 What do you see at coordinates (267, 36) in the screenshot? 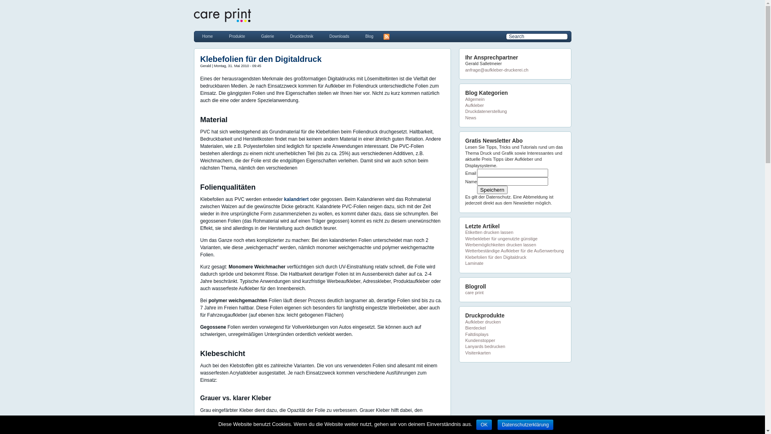
I see `Galerie` at bounding box center [267, 36].